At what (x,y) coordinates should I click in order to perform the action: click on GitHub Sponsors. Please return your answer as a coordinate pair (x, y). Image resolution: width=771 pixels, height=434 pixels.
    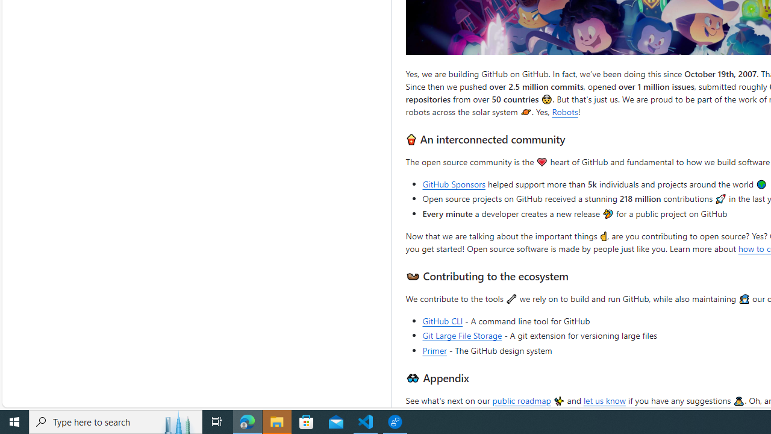
    Looking at the image, I should click on (454, 184).